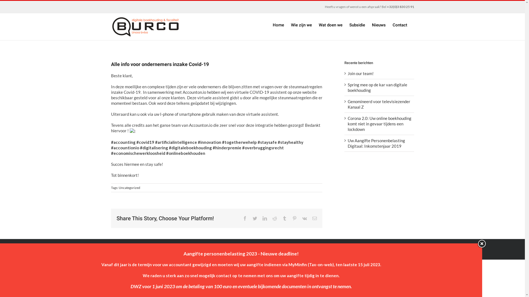  Describe the element at coordinates (402, 250) in the screenshot. I see `facebook` at that location.